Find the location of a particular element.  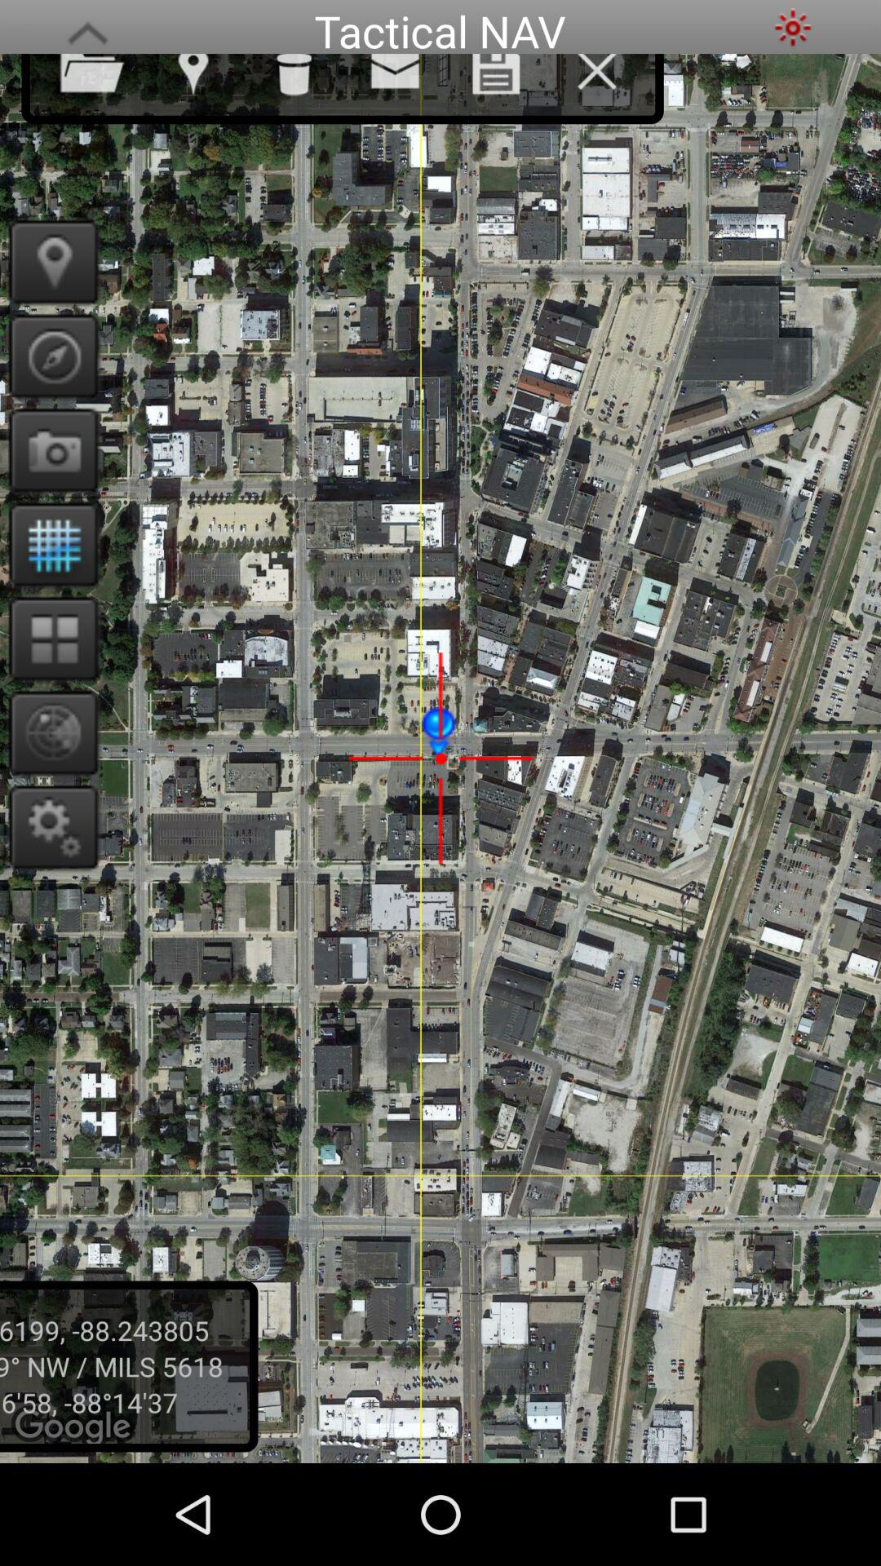

see directions is located at coordinates (49, 356).